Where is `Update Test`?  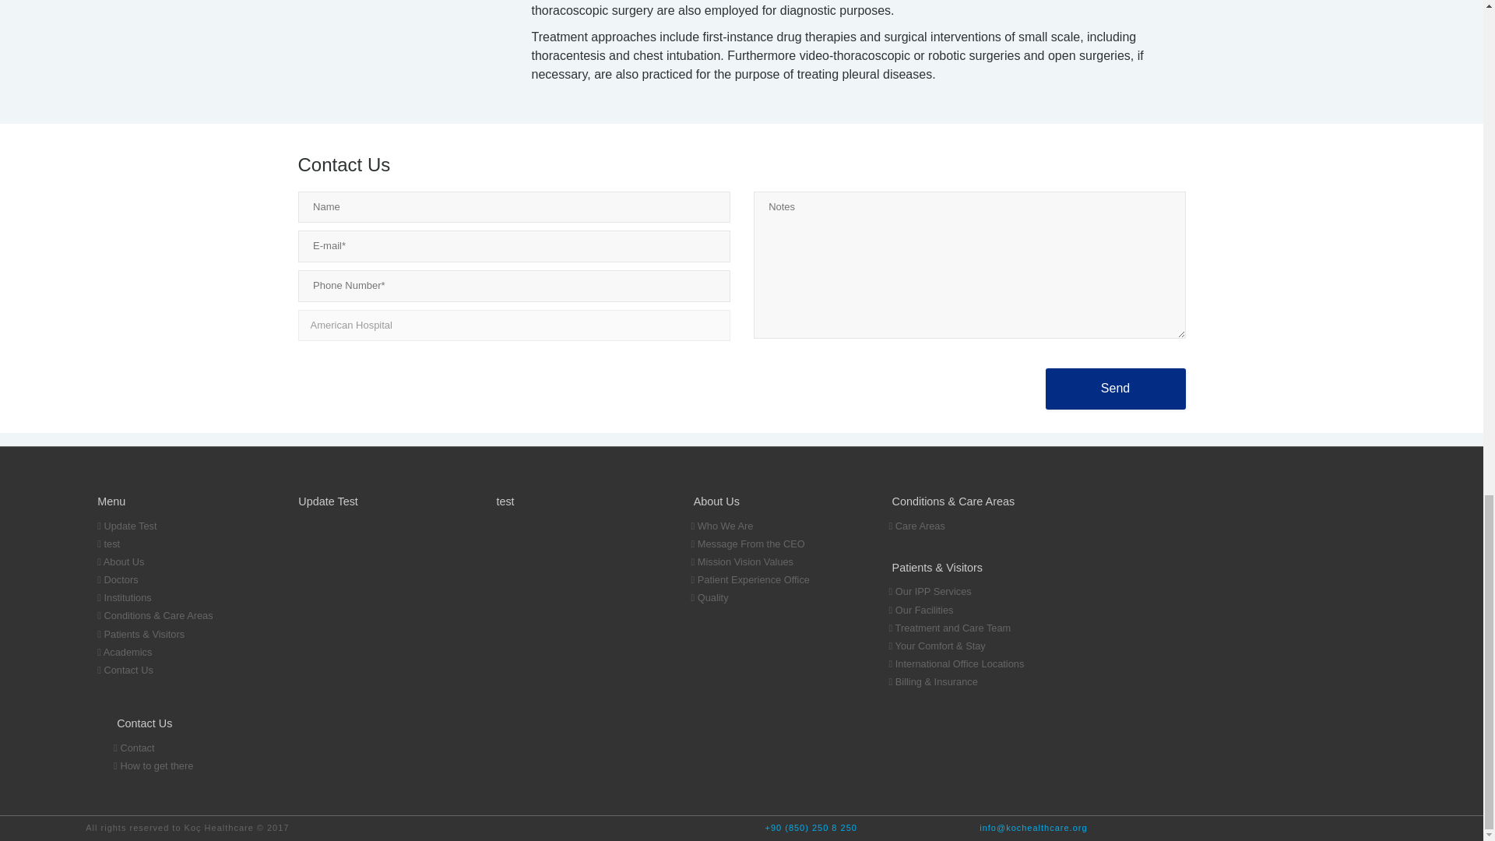 Update Test is located at coordinates (176, 528).